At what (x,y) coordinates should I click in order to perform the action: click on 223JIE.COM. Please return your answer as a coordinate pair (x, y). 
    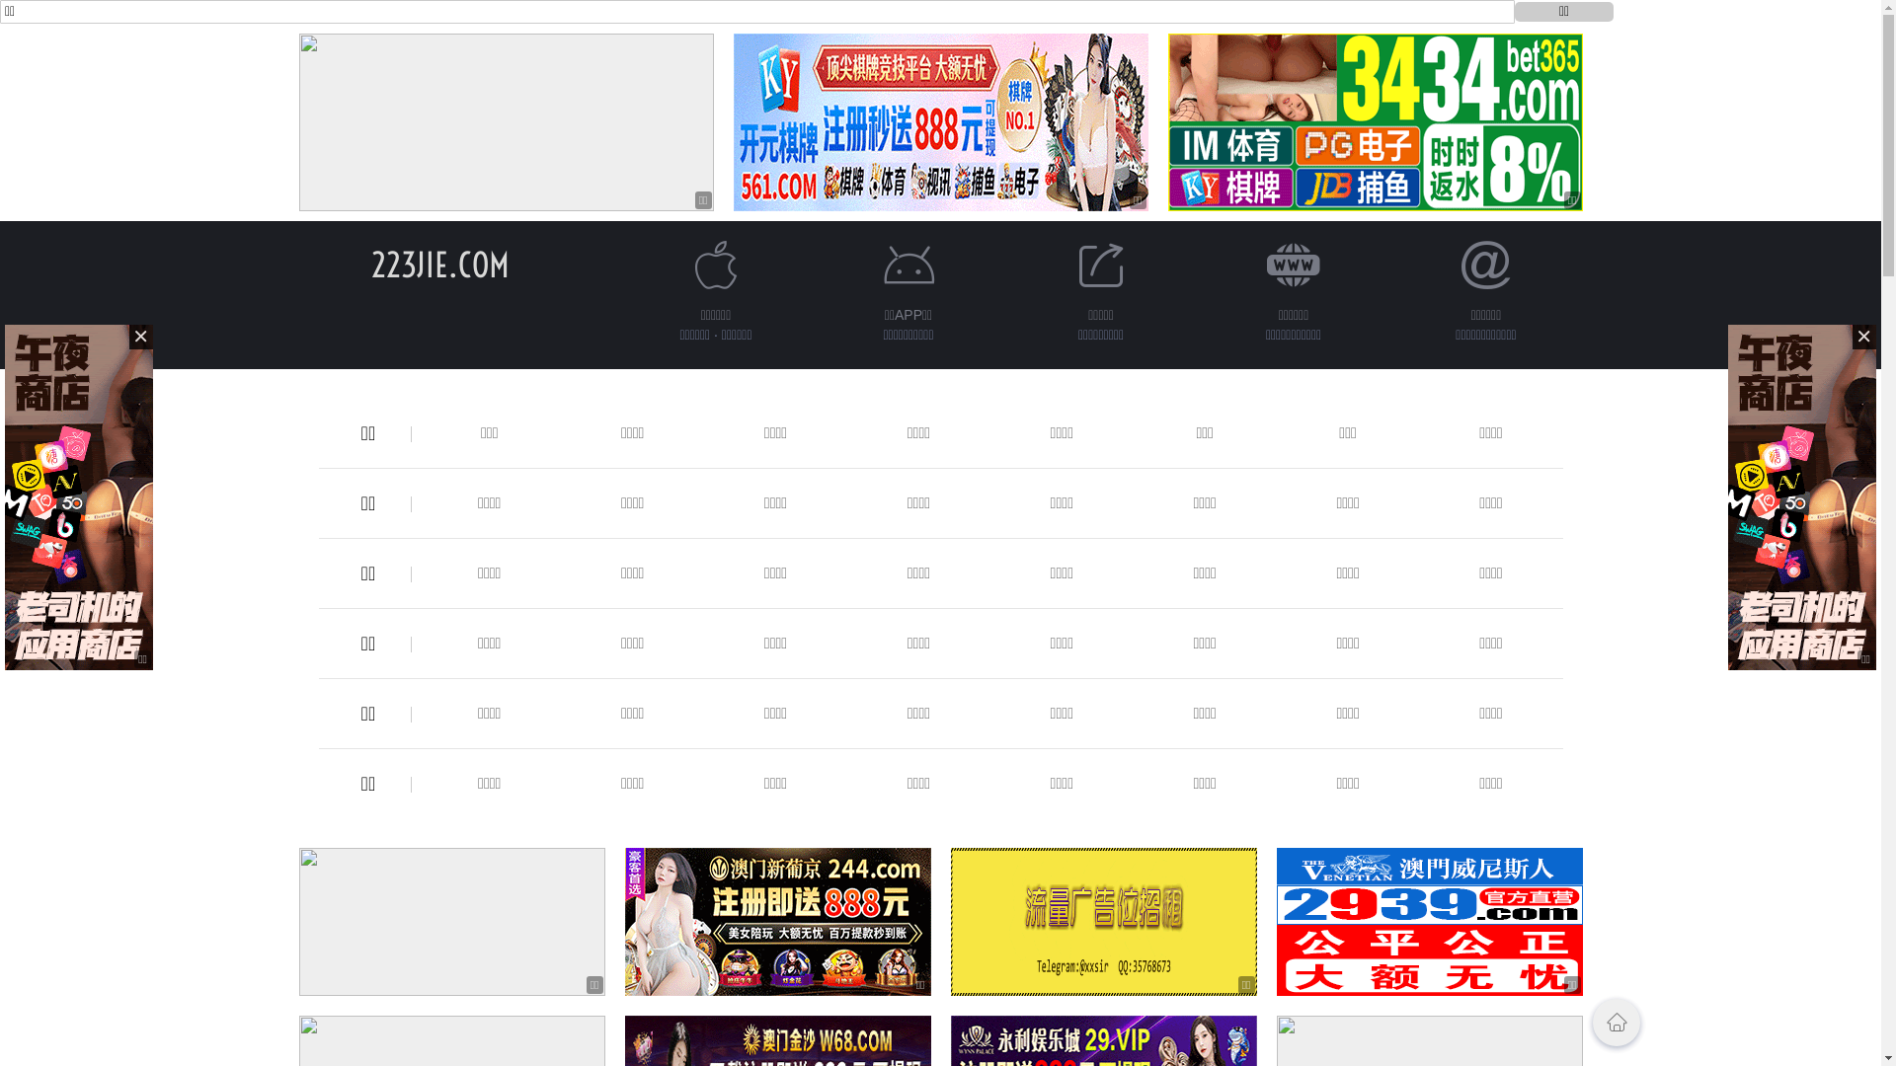
    Looking at the image, I should click on (440, 265).